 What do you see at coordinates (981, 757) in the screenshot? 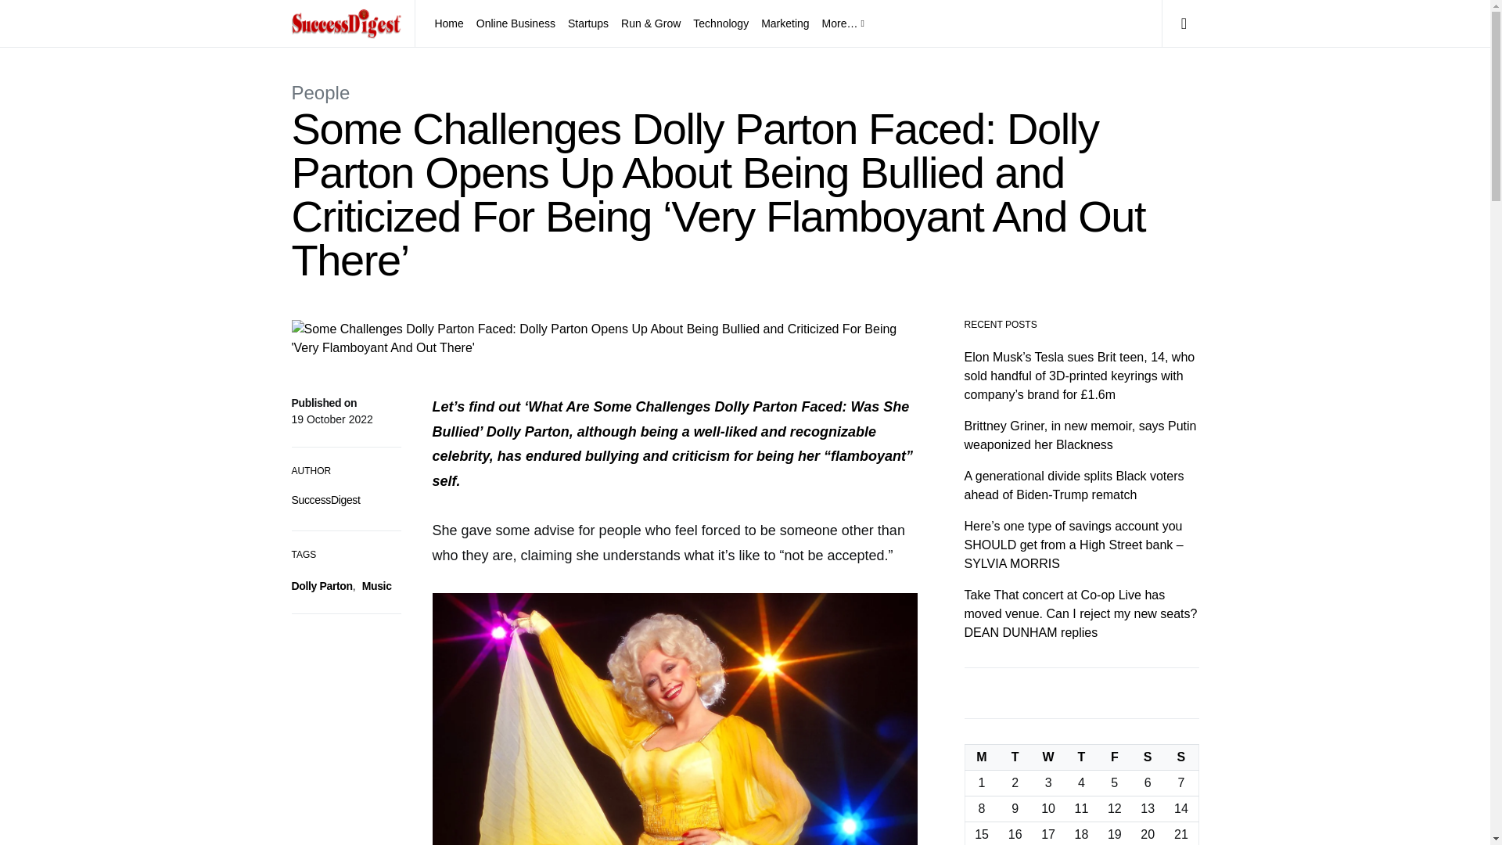
I see `Monday` at bounding box center [981, 757].